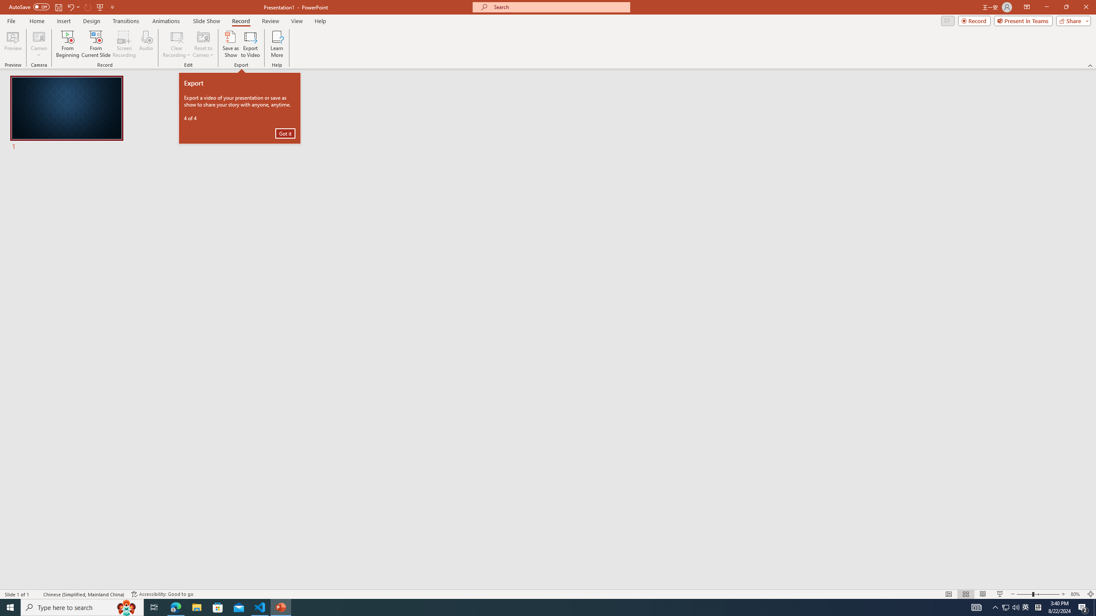 The height and width of the screenshot is (616, 1096). What do you see at coordinates (124, 44) in the screenshot?
I see `Screen Recording` at bounding box center [124, 44].